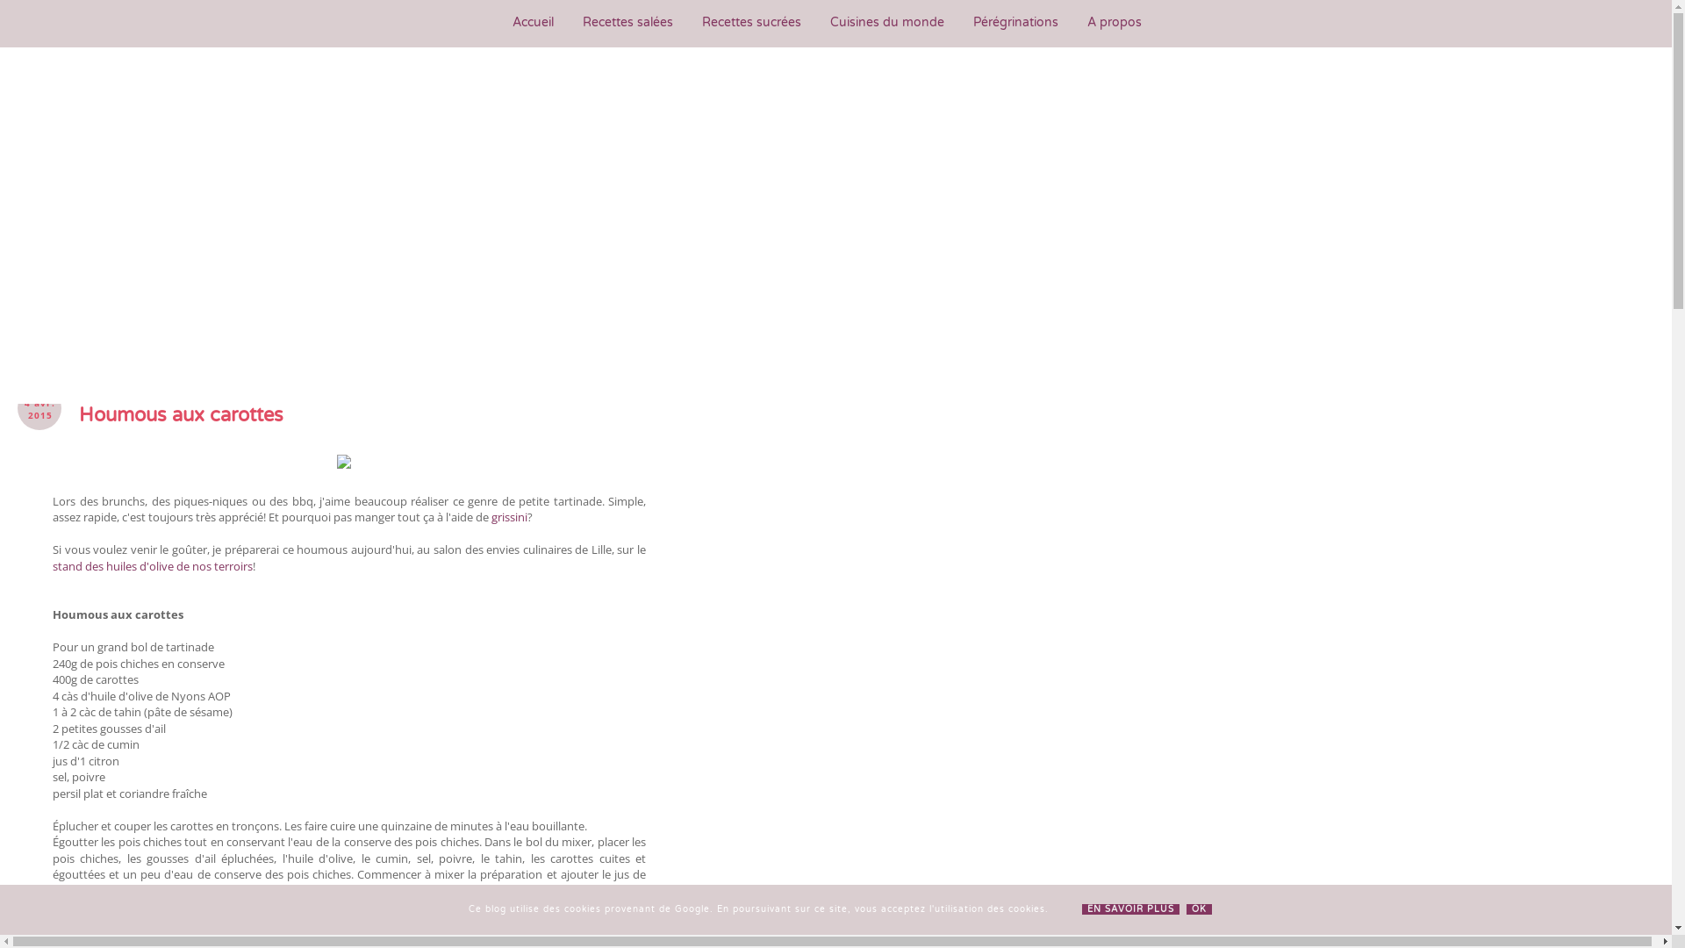  I want to click on A propos, so click(1115, 23).